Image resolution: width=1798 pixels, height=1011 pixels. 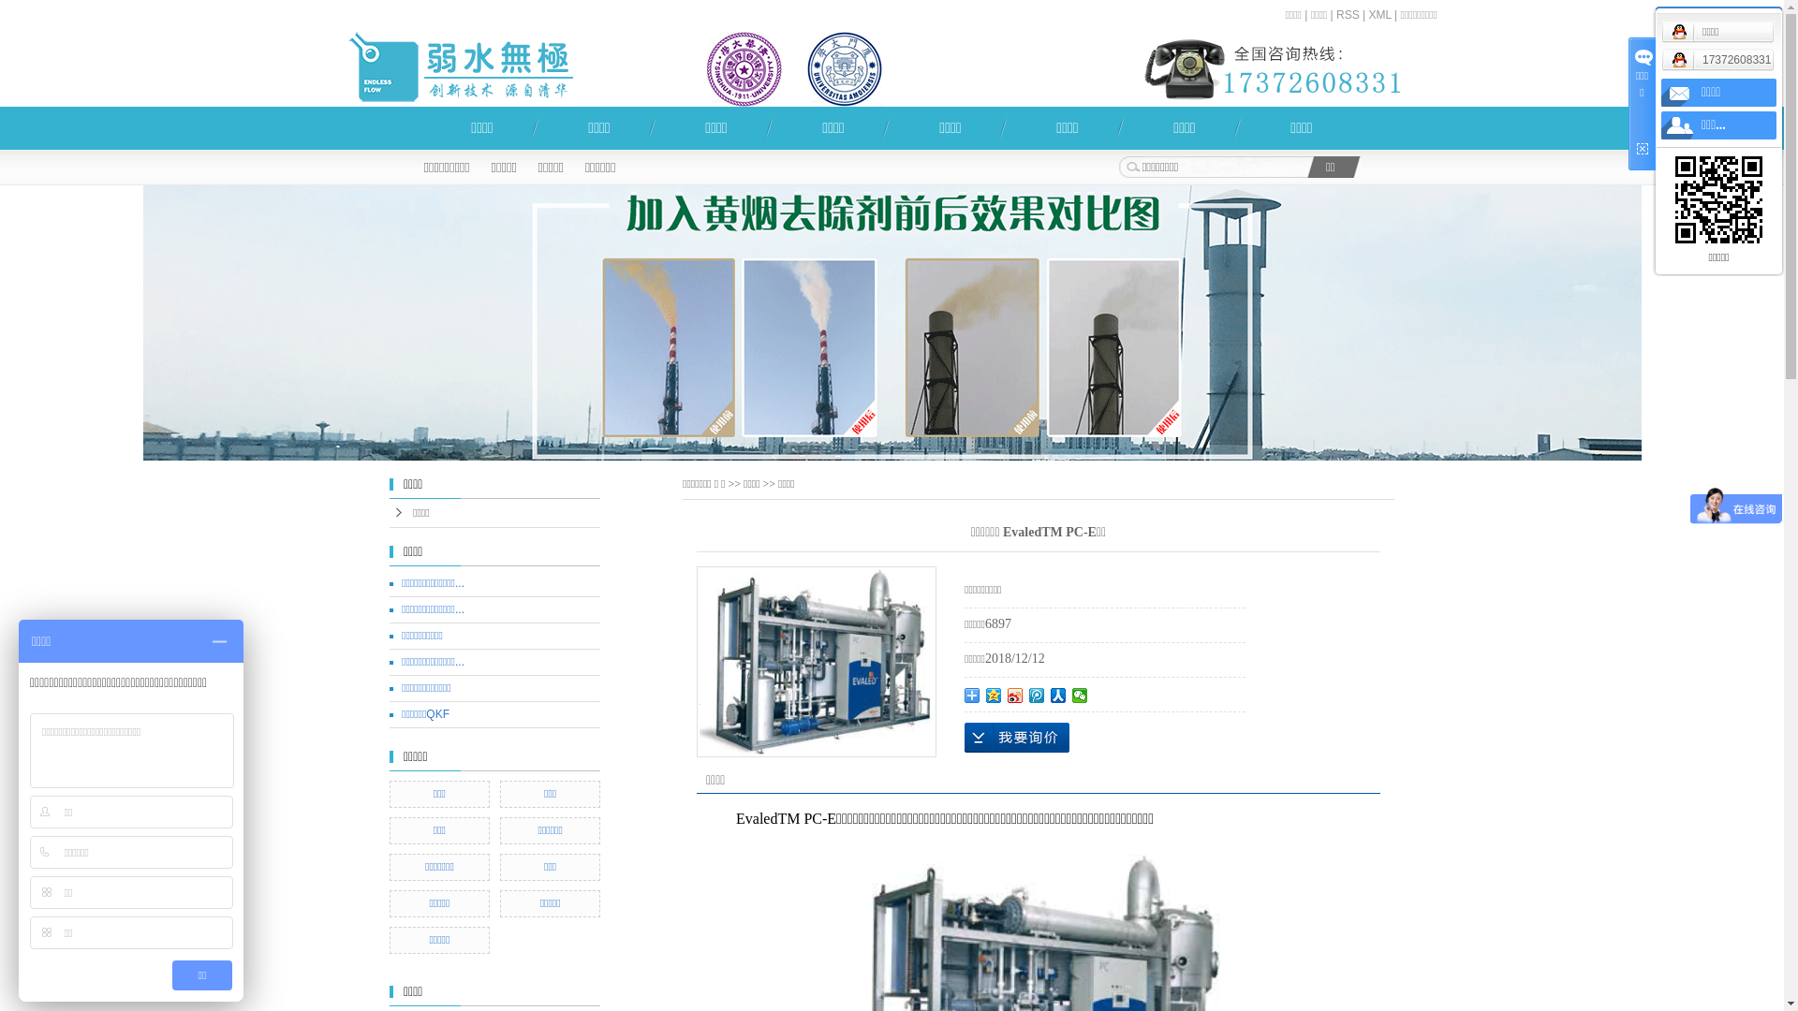 I want to click on XML, so click(x=1380, y=15).